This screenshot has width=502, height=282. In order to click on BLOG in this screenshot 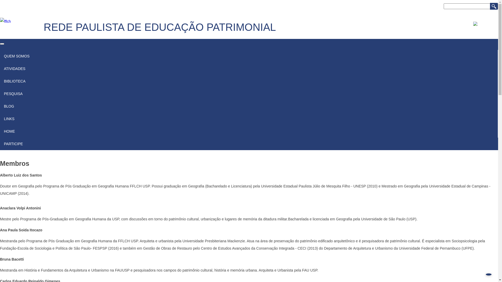, I will do `click(249, 106)`.